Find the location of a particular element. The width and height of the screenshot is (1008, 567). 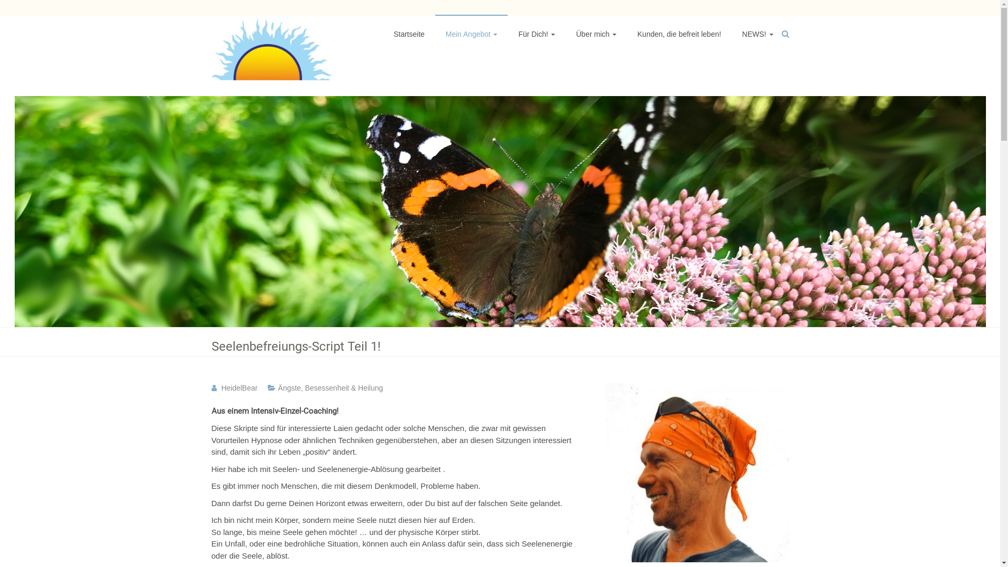

Besessenheit & Heilung is located at coordinates (344, 388).